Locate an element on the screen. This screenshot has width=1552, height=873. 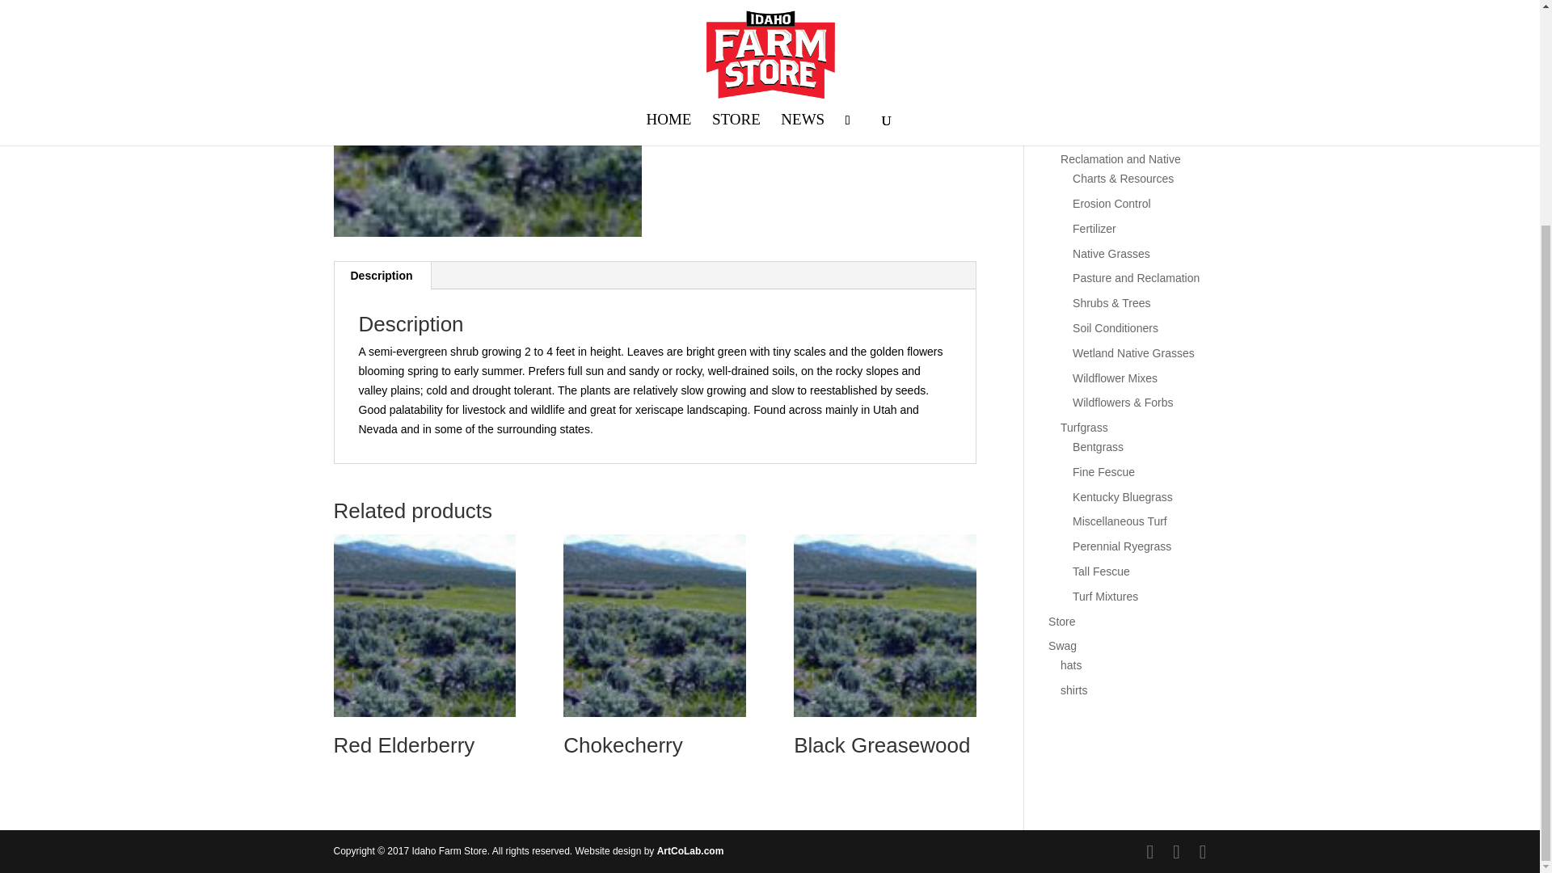
Seed is located at coordinates (1062, 2).